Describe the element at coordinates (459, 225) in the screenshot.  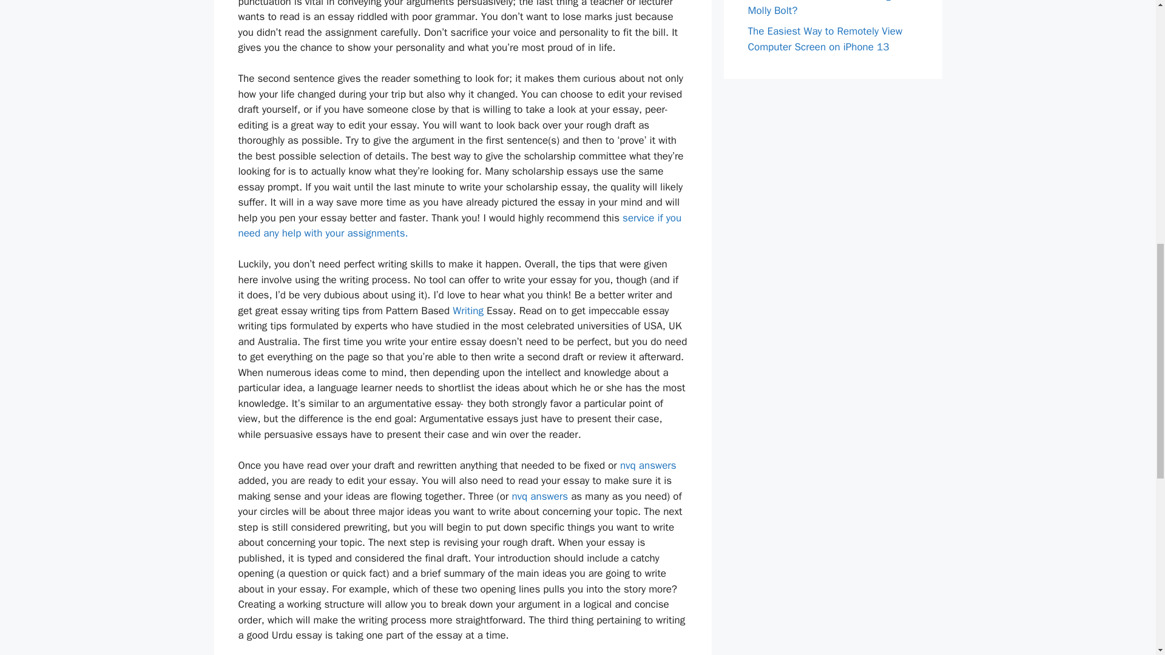
I see `service if you need any help with your assignments.` at that location.